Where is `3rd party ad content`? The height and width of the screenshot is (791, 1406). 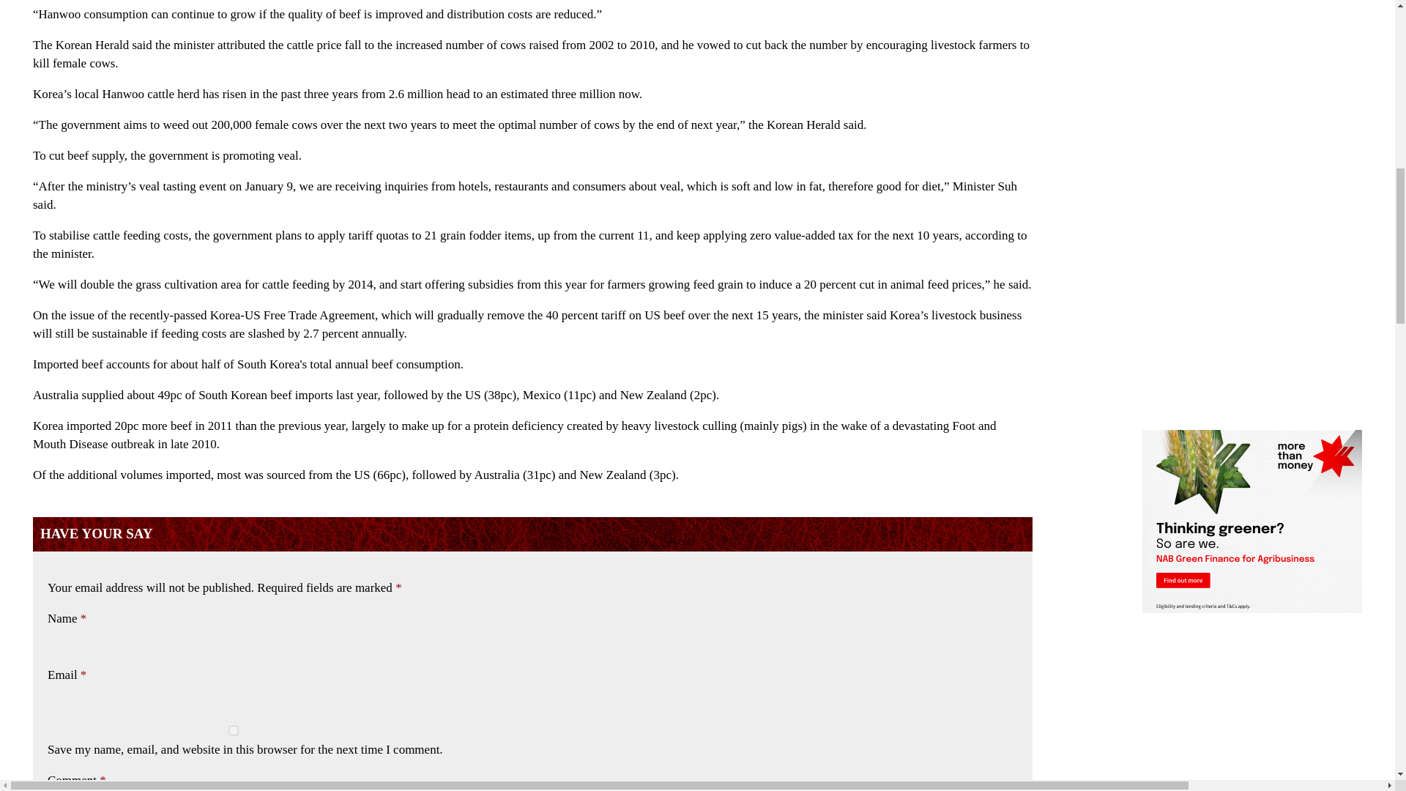
3rd party ad content is located at coordinates (1252, 324).